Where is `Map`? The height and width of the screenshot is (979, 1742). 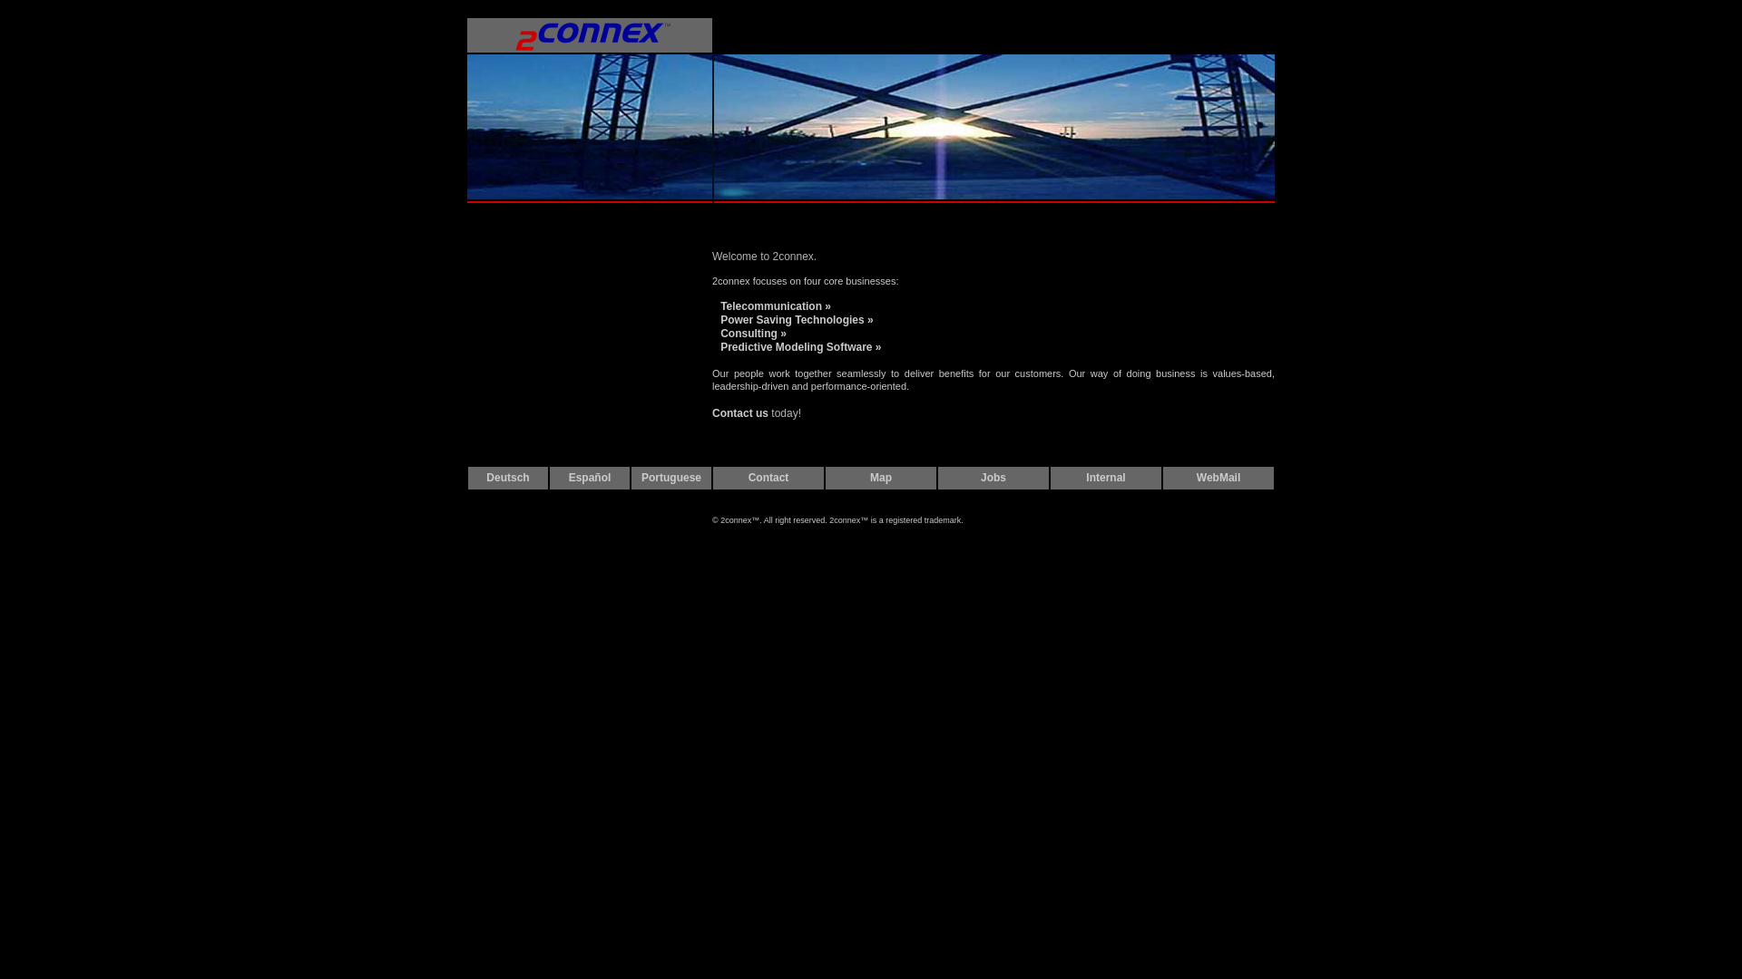 Map is located at coordinates (881, 478).